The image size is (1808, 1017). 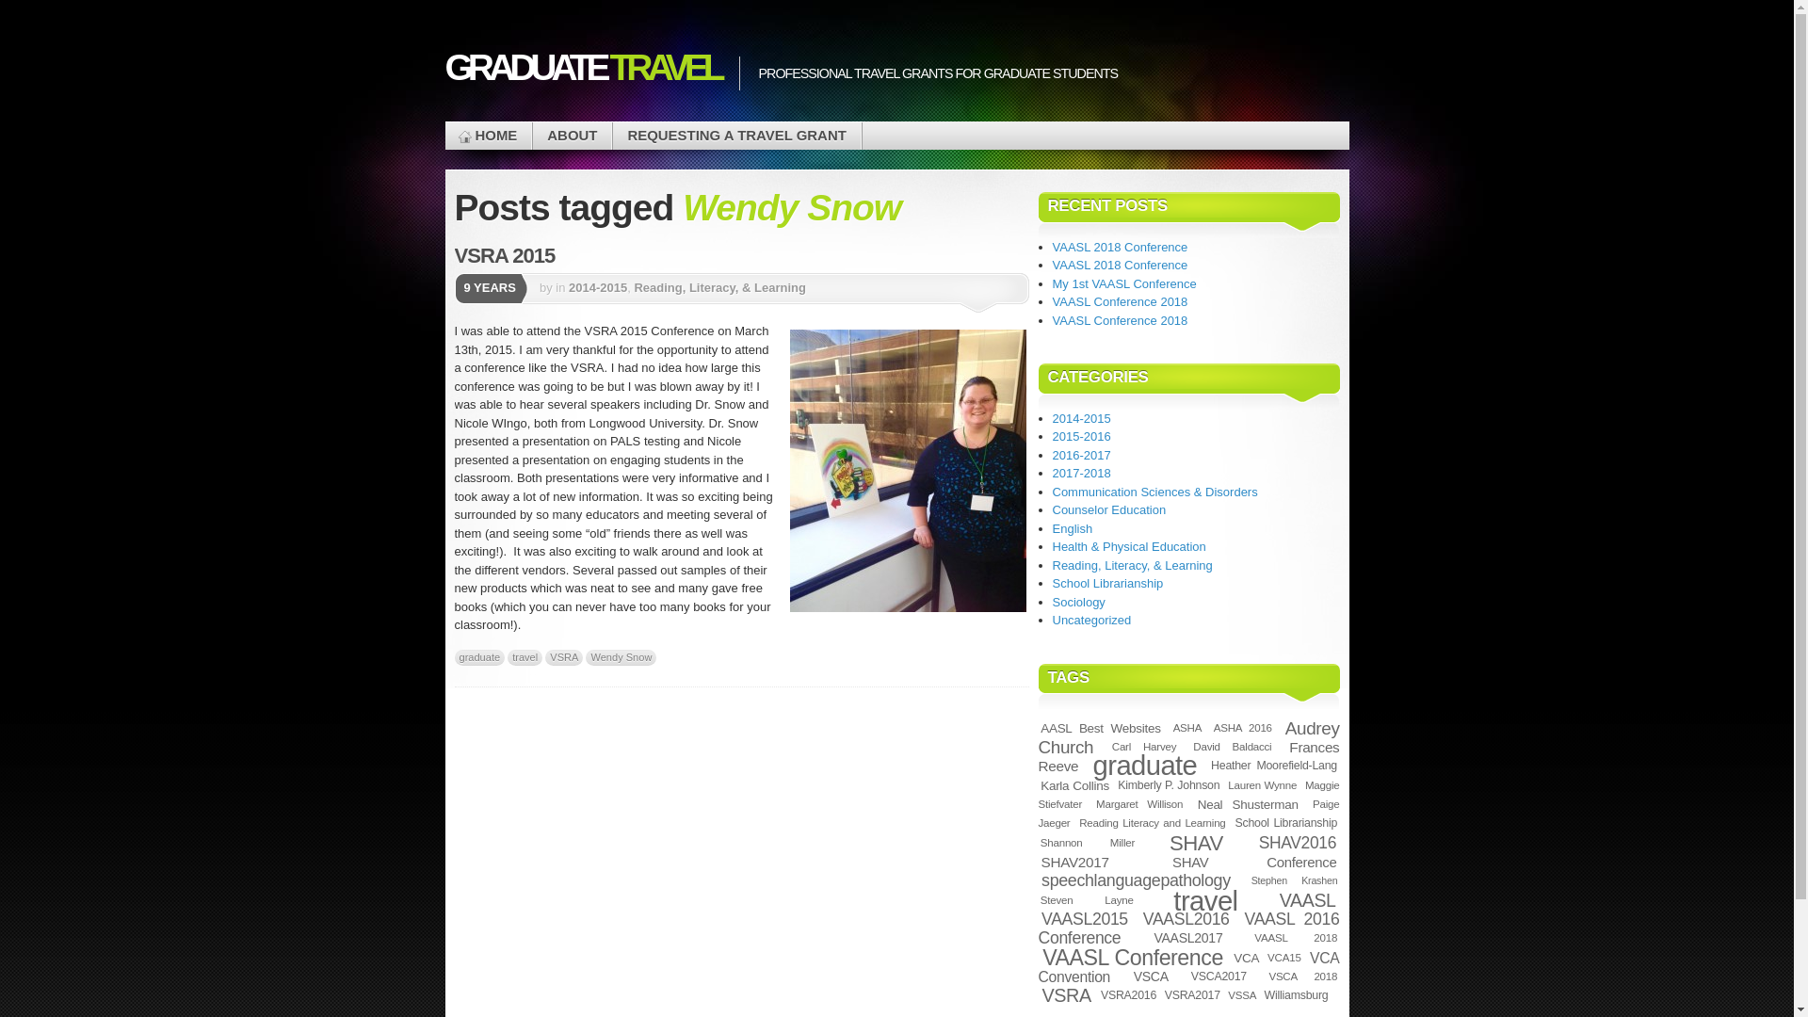 I want to click on VAASL Conference 2018, so click(x=1120, y=318).